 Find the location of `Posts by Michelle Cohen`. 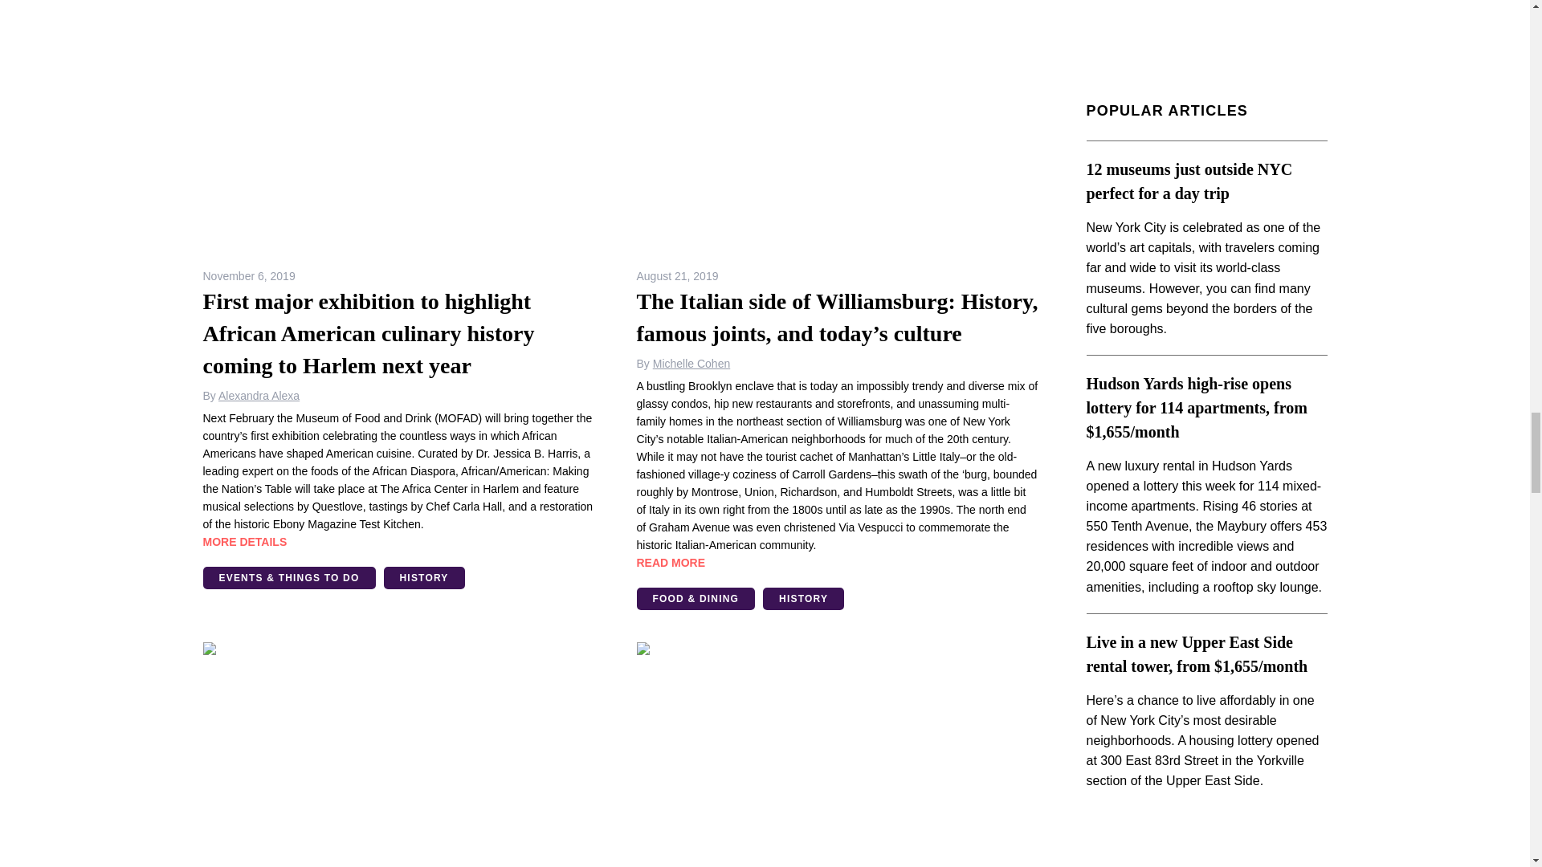

Posts by Michelle Cohen is located at coordinates (691, 363).